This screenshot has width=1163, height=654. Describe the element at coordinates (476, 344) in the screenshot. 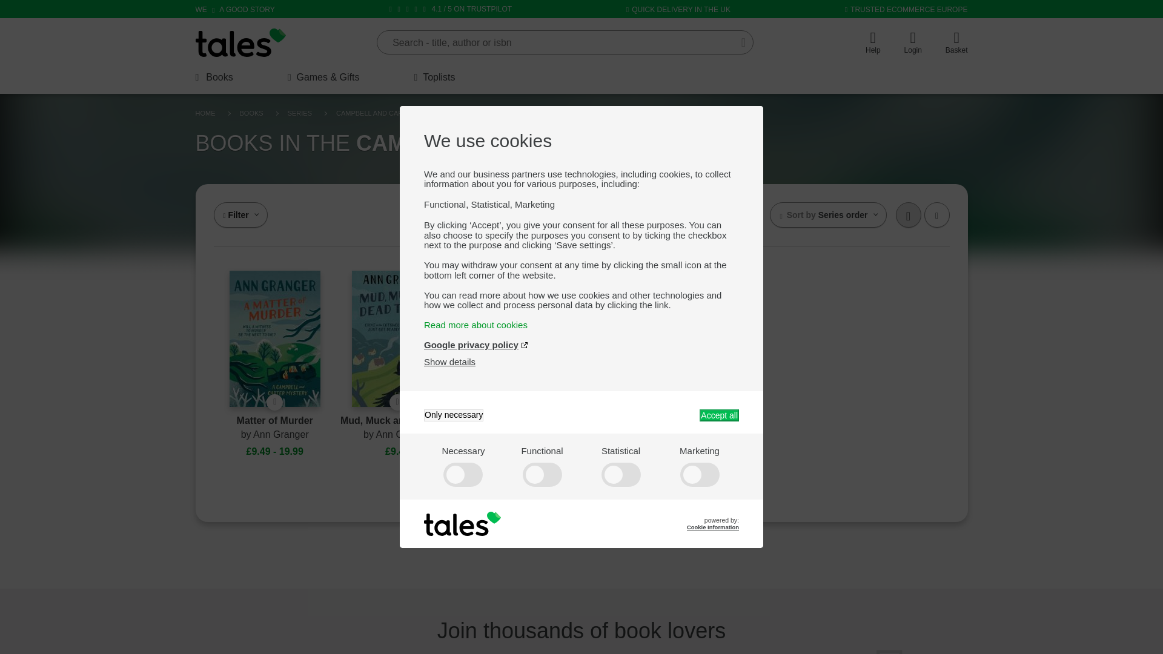

I see `Google privacy policy` at that location.